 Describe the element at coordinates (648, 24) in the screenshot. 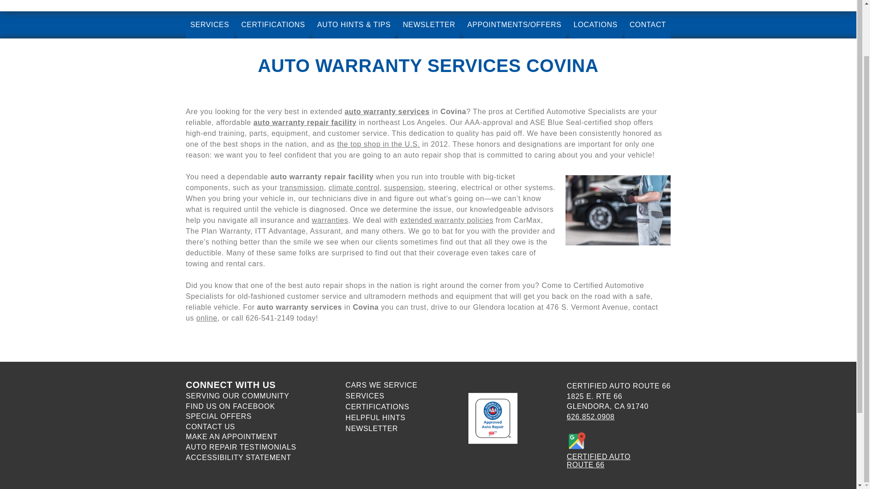

I see `CONTACT` at that location.